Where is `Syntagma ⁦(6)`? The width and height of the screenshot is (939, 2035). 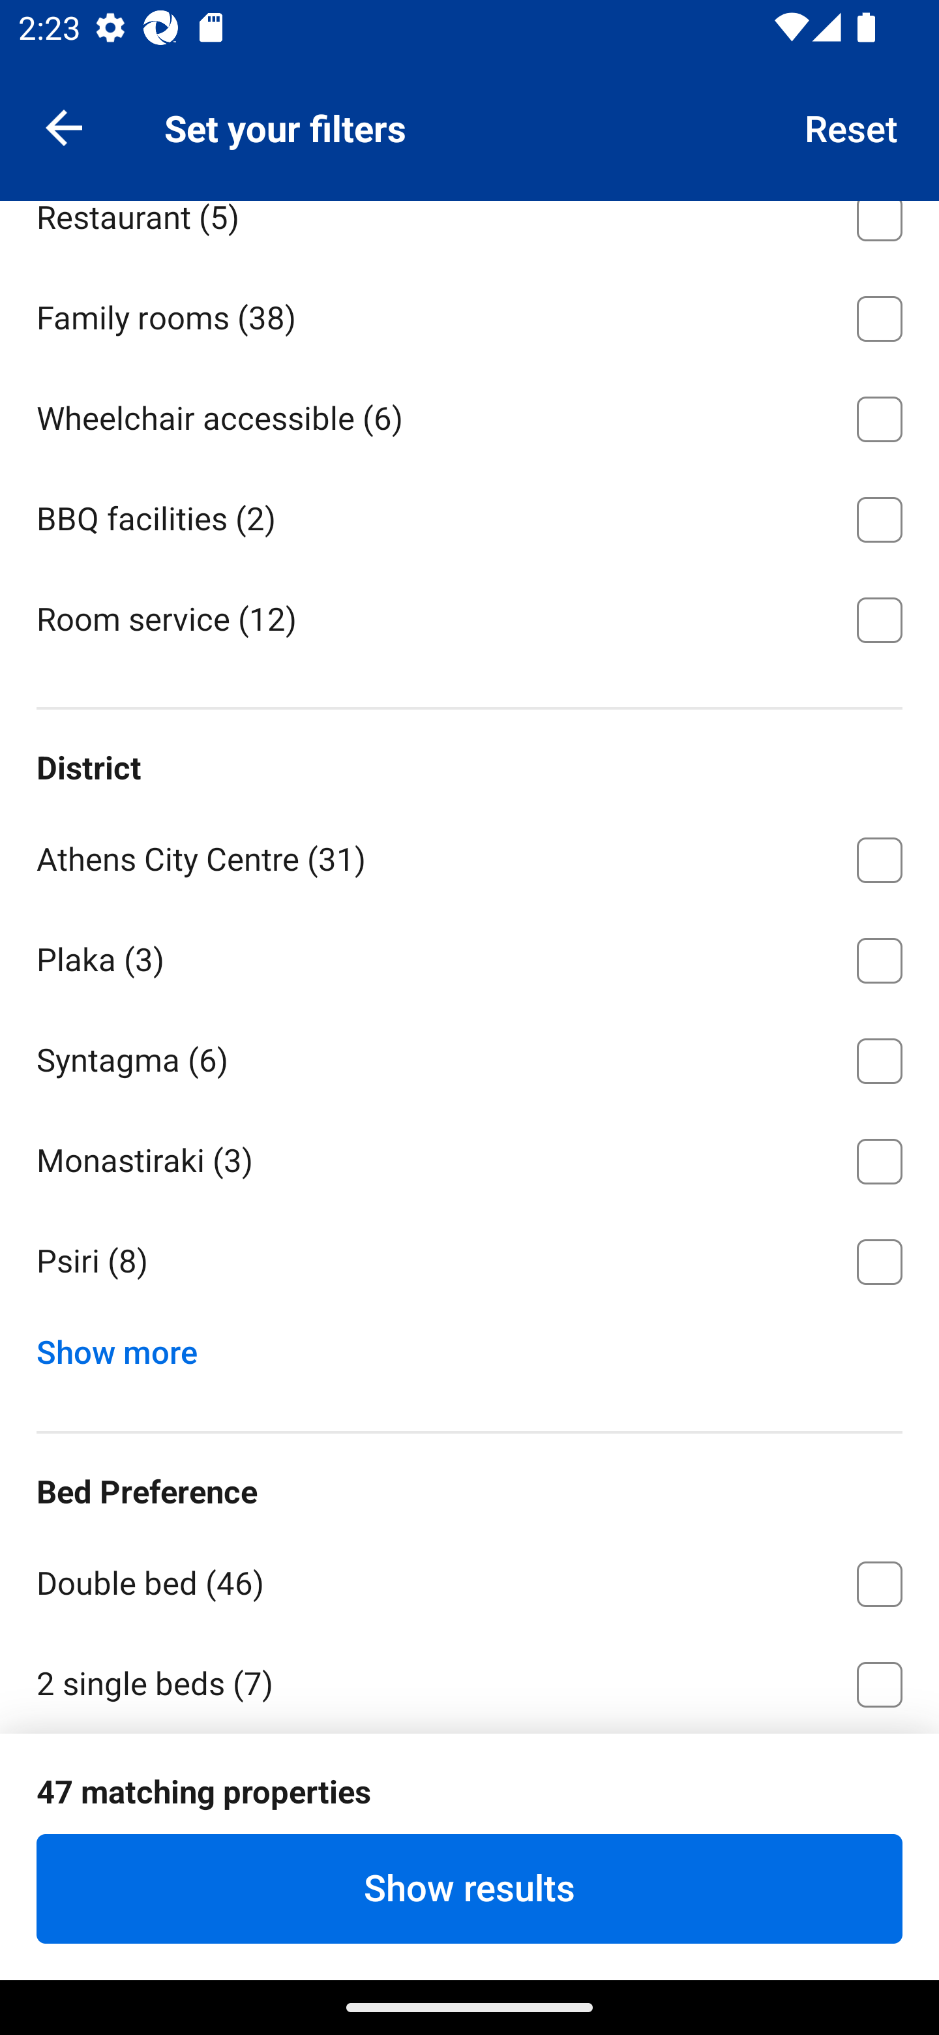 Syntagma ⁦(6) is located at coordinates (469, 1057).